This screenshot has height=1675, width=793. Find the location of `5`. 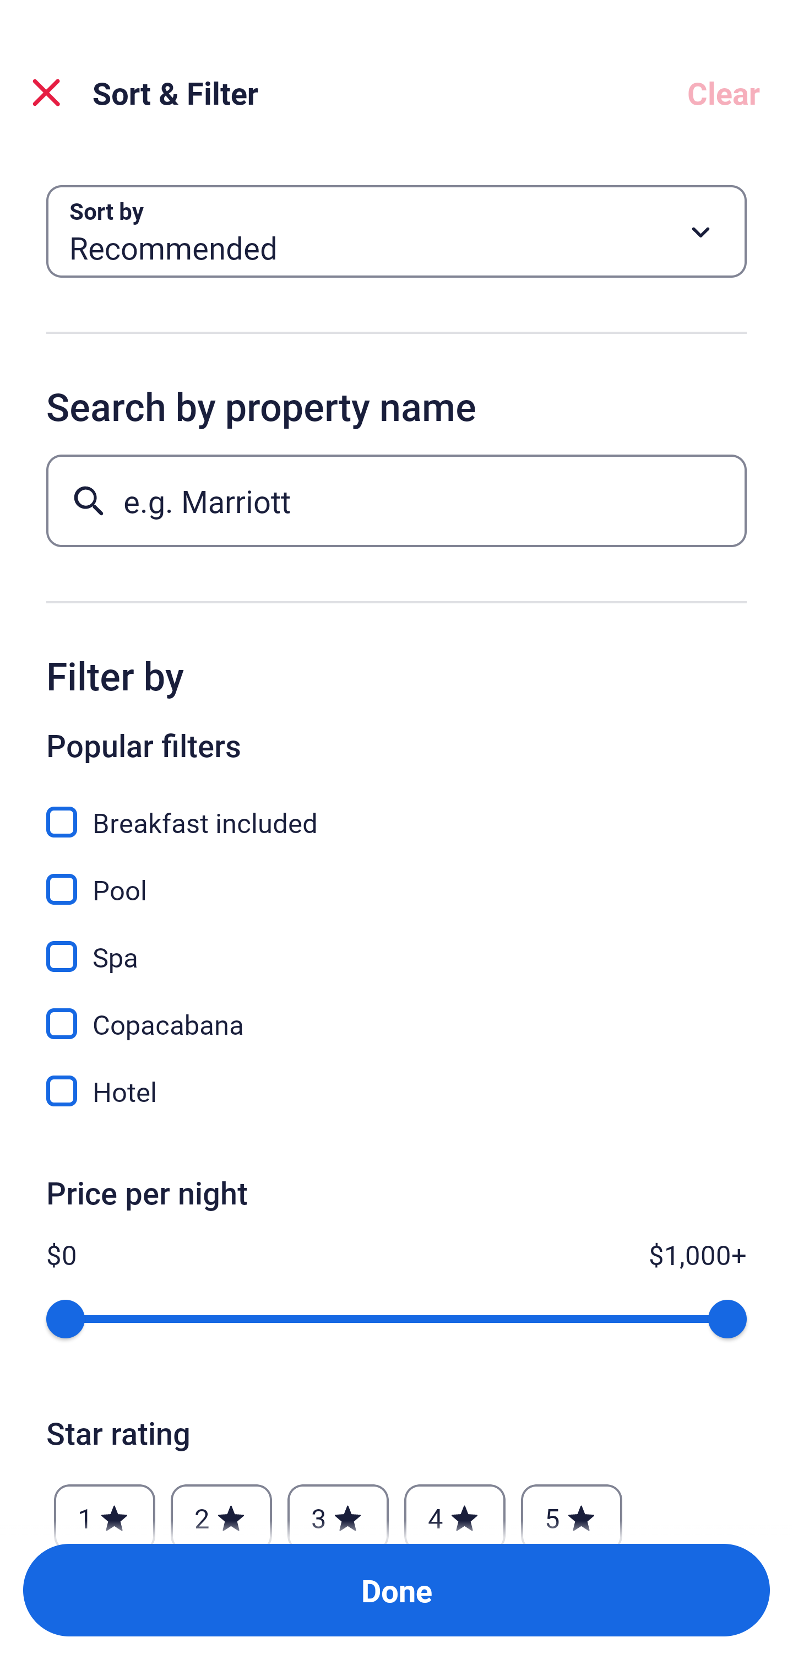

5 is located at coordinates (572, 1508).